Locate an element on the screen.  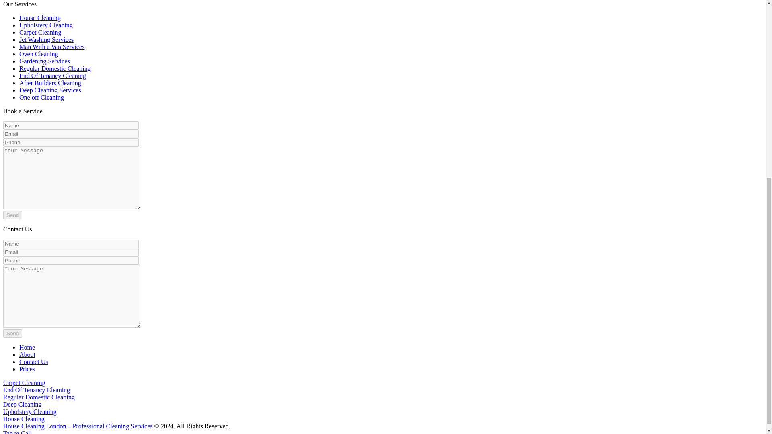
Regular Domestic Cleaning is located at coordinates (39, 397).